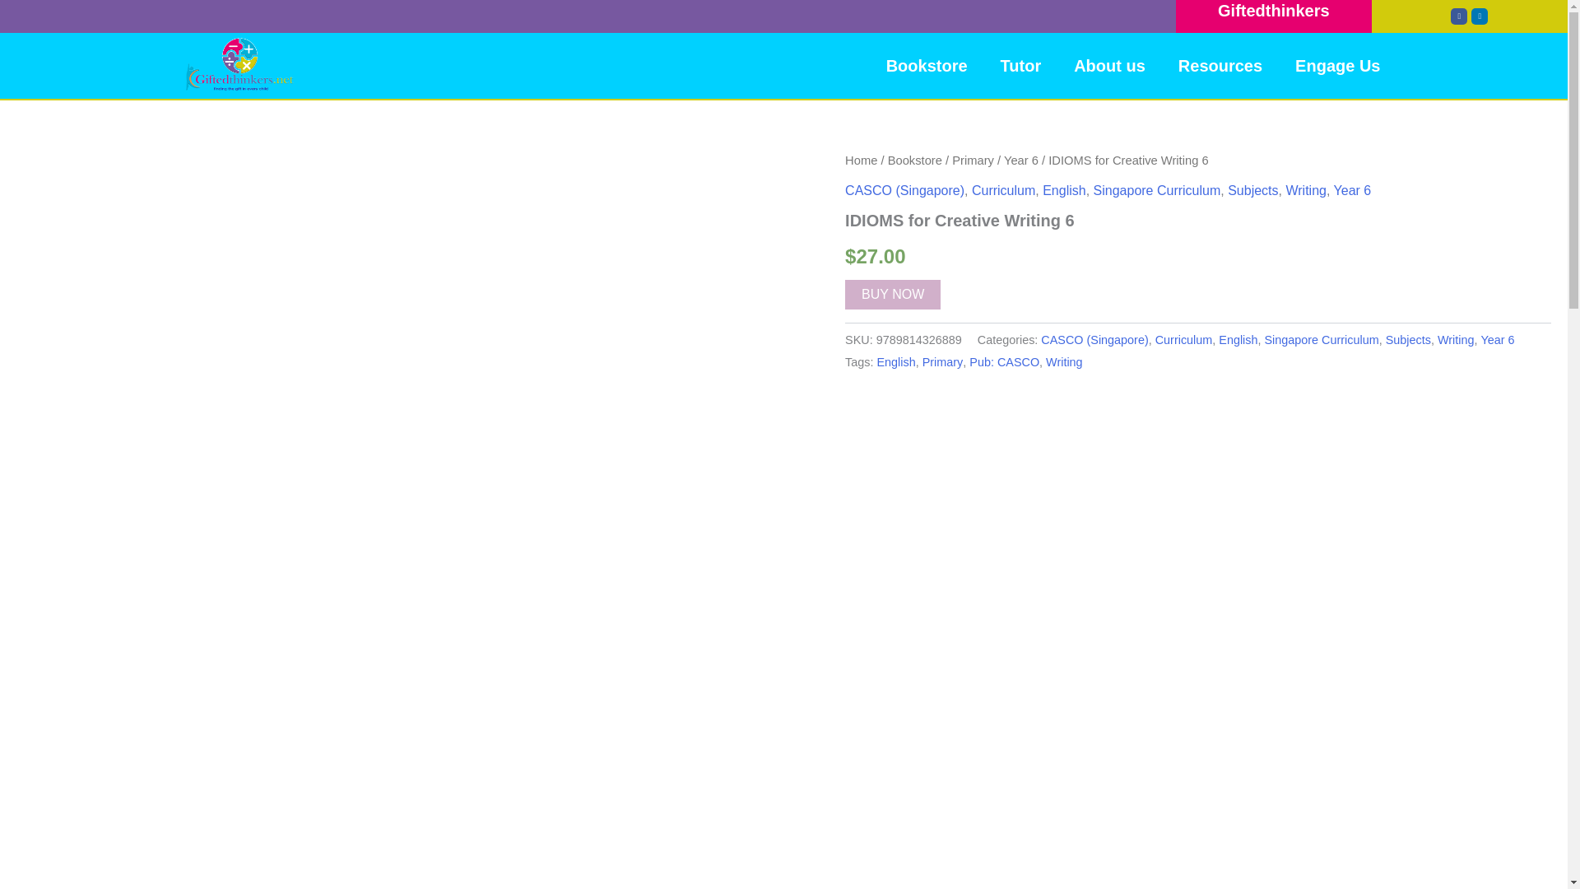 The image size is (1580, 889). Describe the element at coordinates (1458, 16) in the screenshot. I see `Facebook` at that location.